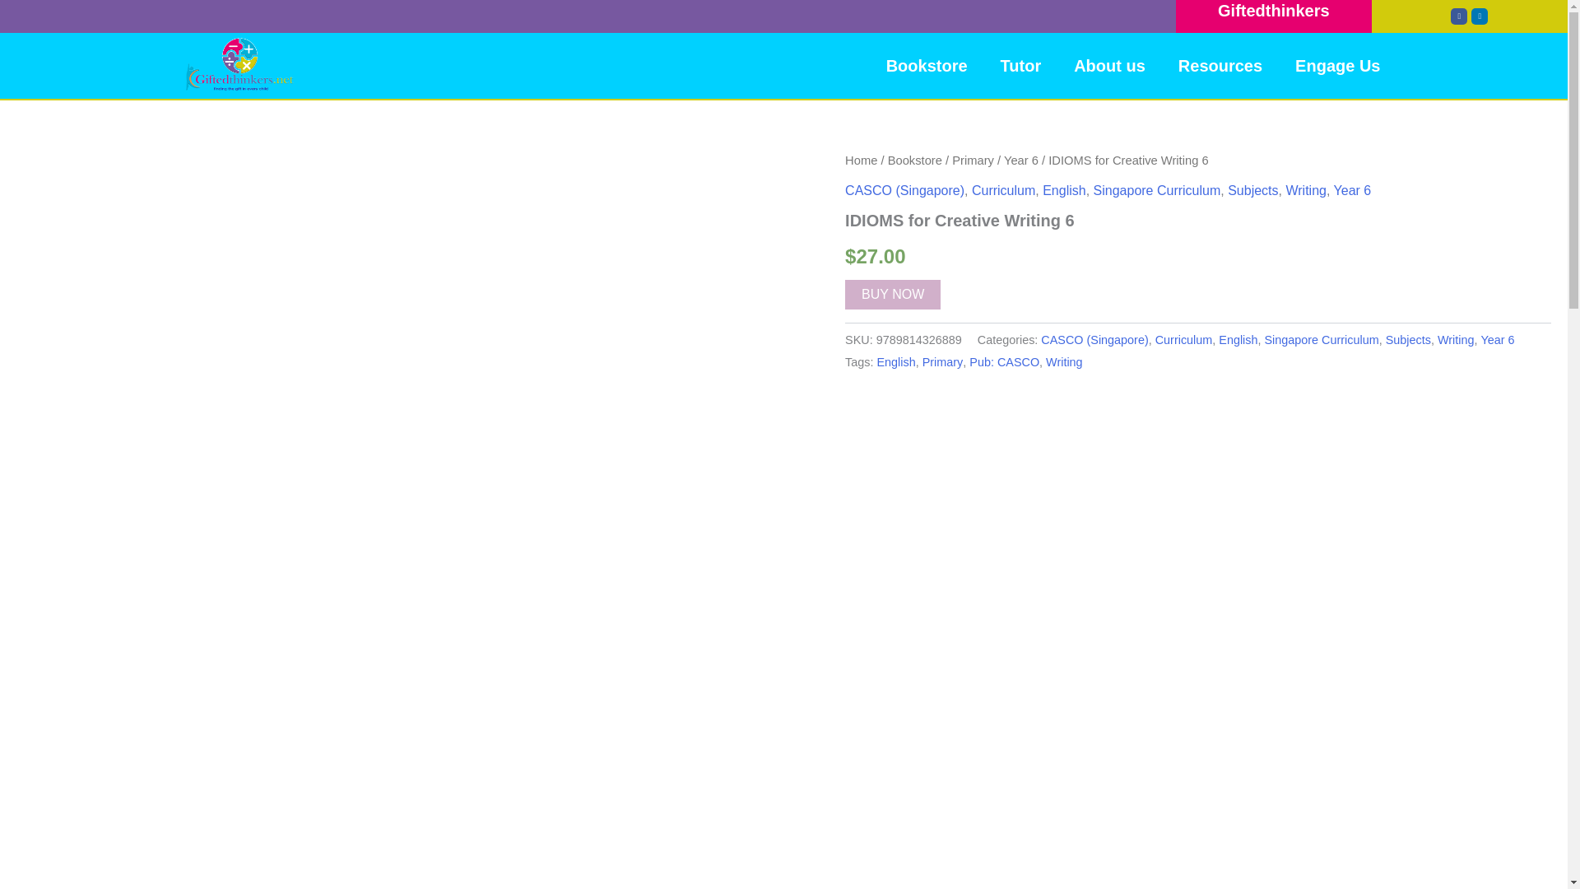 The image size is (1580, 889). Describe the element at coordinates (1458, 16) in the screenshot. I see `Facebook` at that location.